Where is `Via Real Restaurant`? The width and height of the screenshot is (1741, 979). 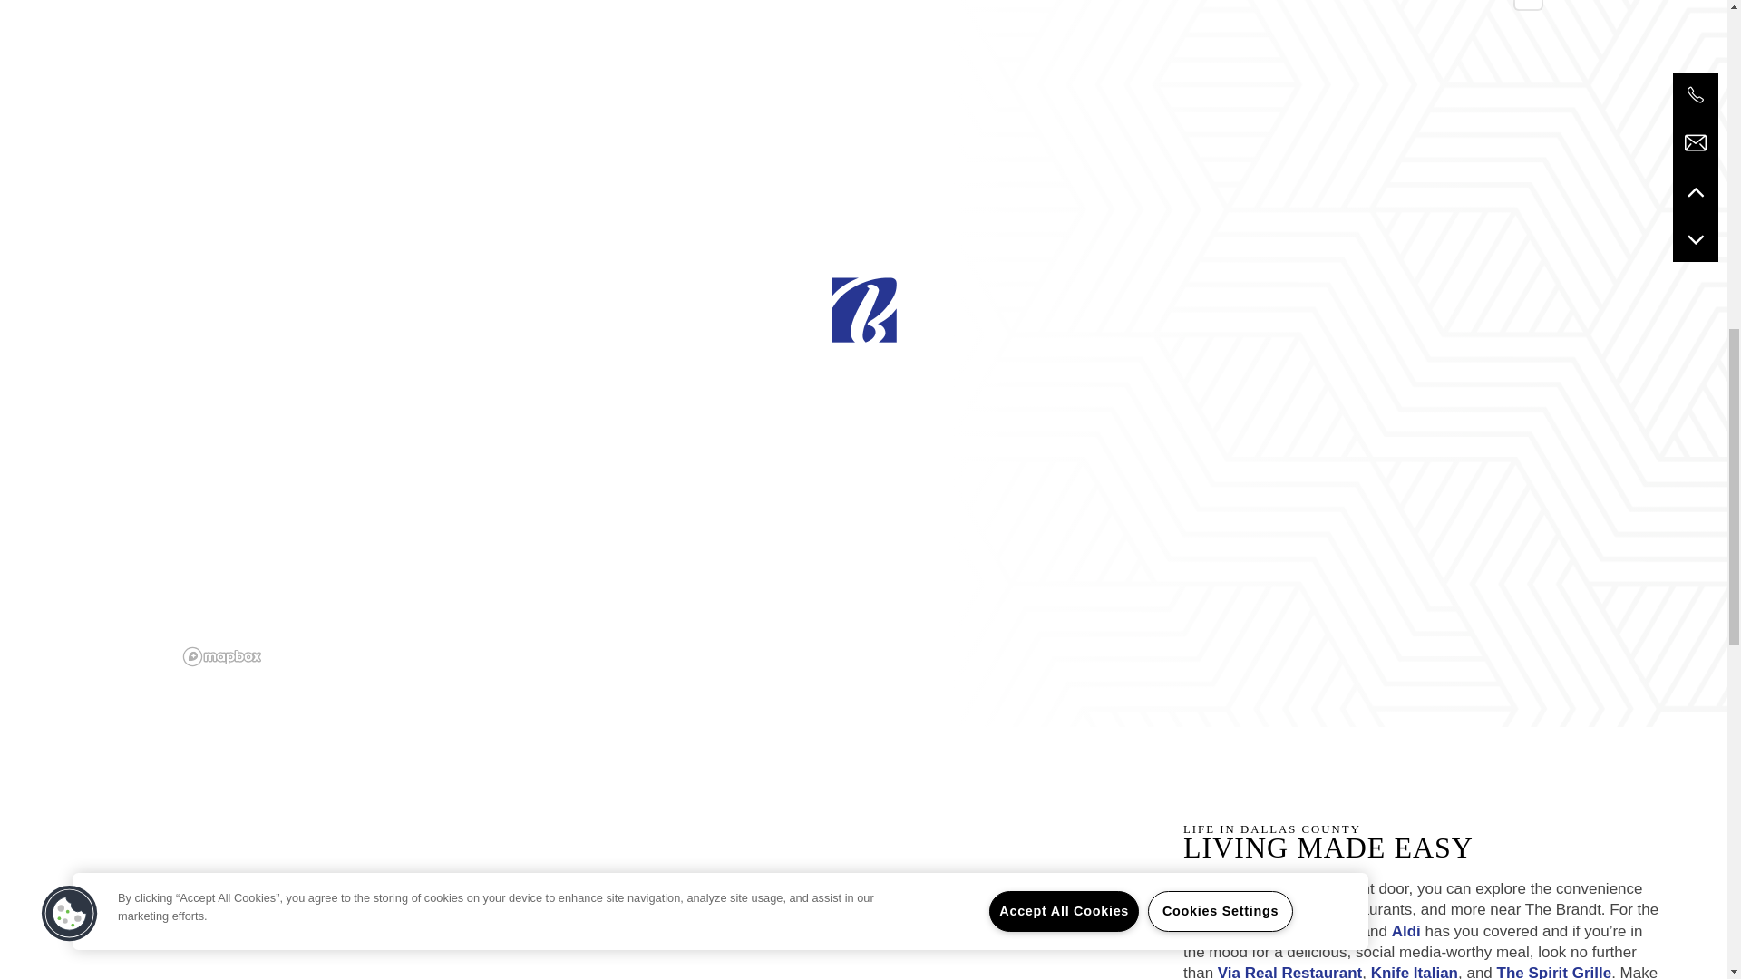
Via Real Restaurant is located at coordinates (1289, 972).